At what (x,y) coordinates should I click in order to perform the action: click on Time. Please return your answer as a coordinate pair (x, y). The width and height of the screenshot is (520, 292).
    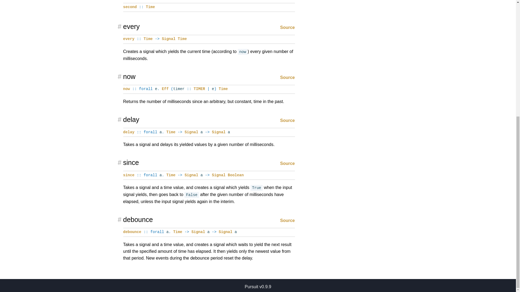
    Looking at the image, I should click on (223, 89).